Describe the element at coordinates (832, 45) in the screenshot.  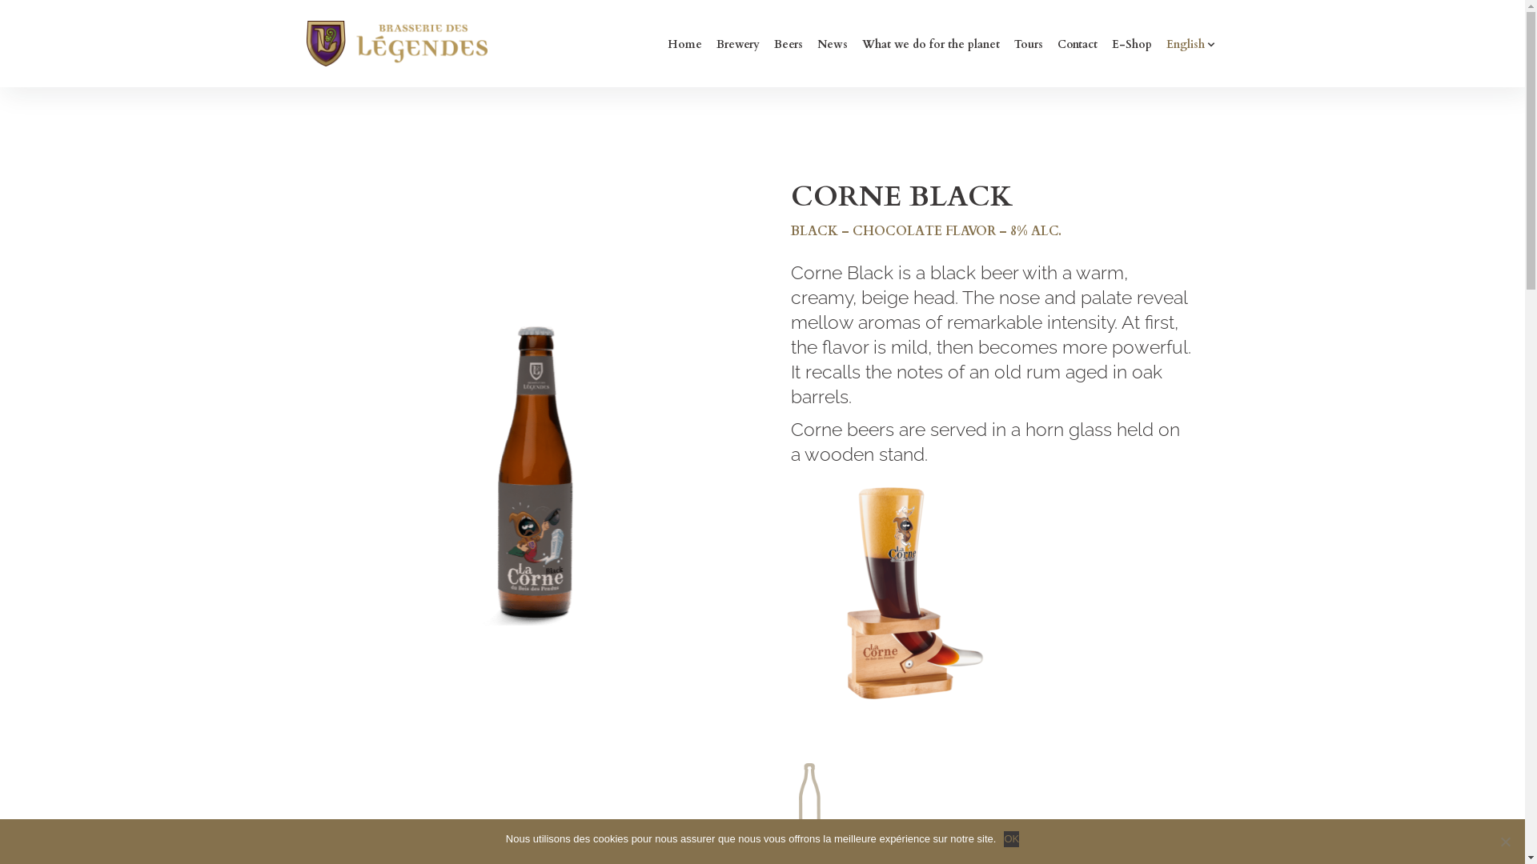
I see `News` at that location.